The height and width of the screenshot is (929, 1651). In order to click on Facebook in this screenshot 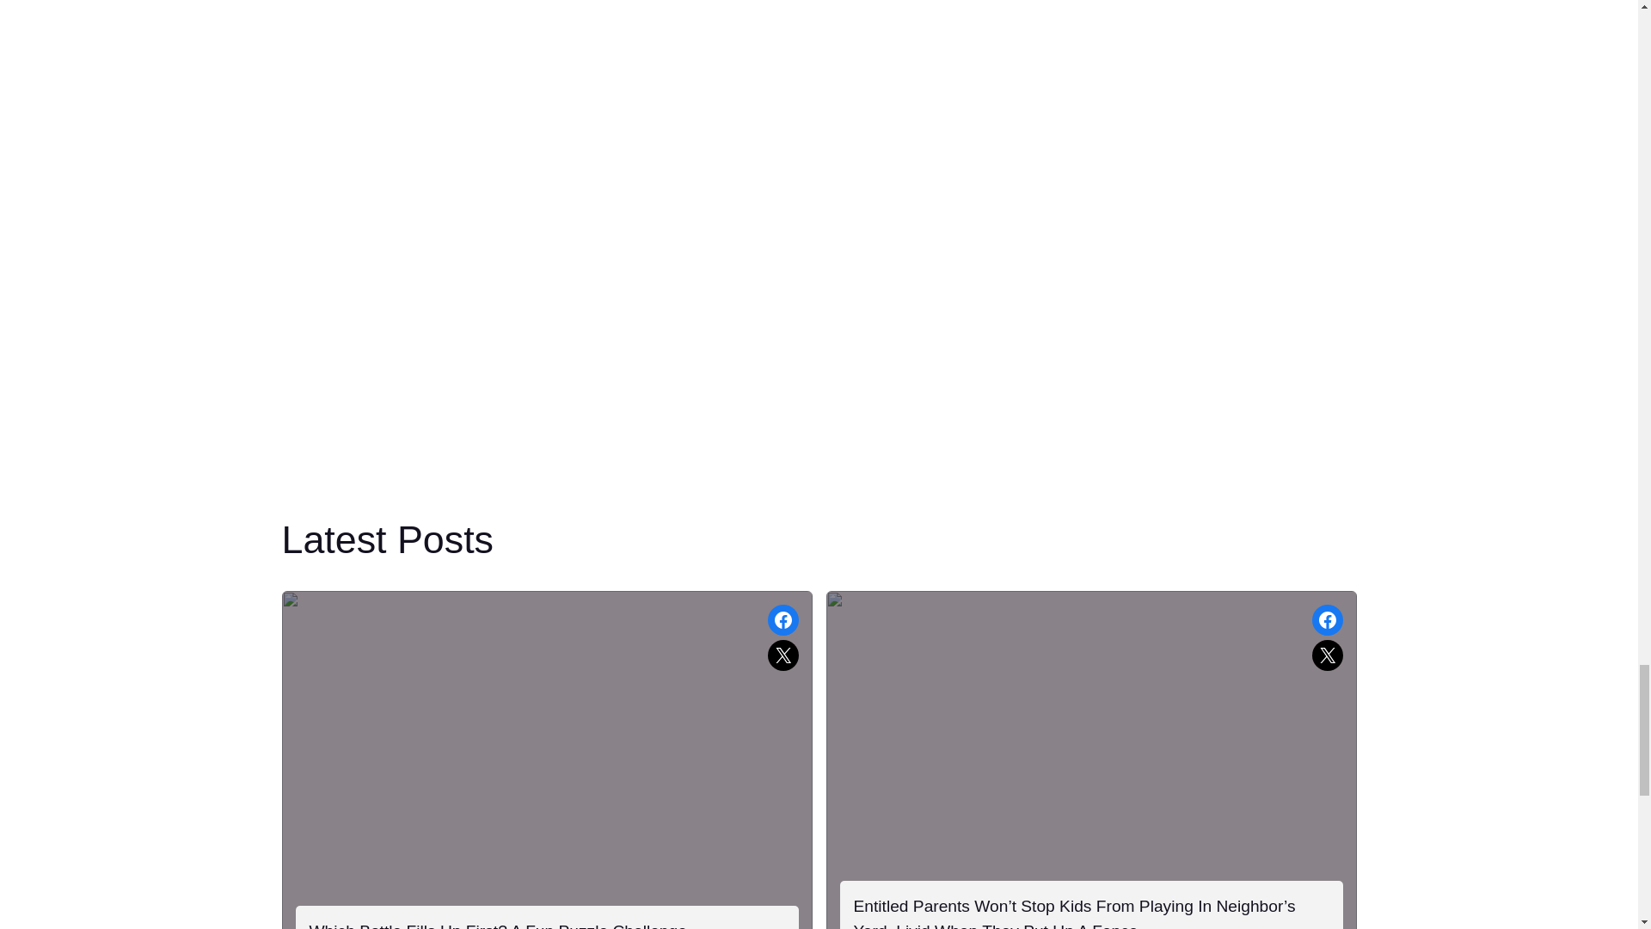, I will do `click(783, 619)`.